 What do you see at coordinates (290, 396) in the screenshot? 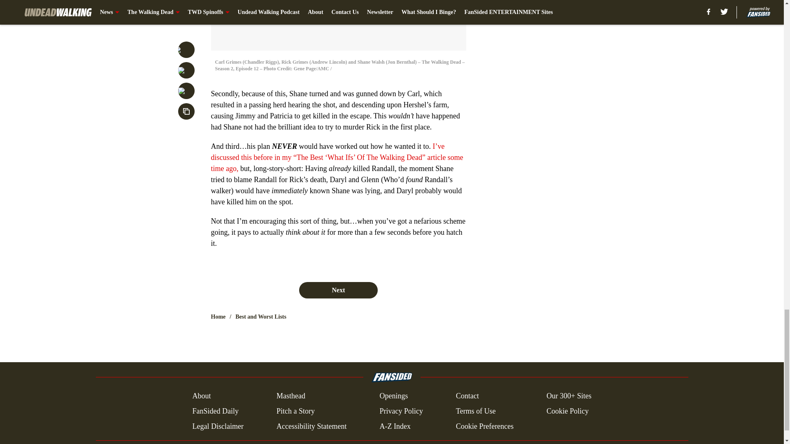
I see `Masthead` at bounding box center [290, 396].